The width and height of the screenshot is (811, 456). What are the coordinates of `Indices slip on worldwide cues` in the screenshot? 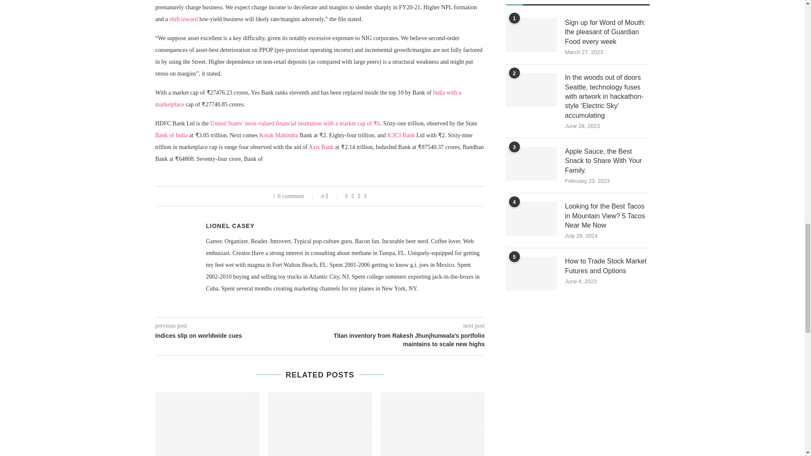 It's located at (433, 424).